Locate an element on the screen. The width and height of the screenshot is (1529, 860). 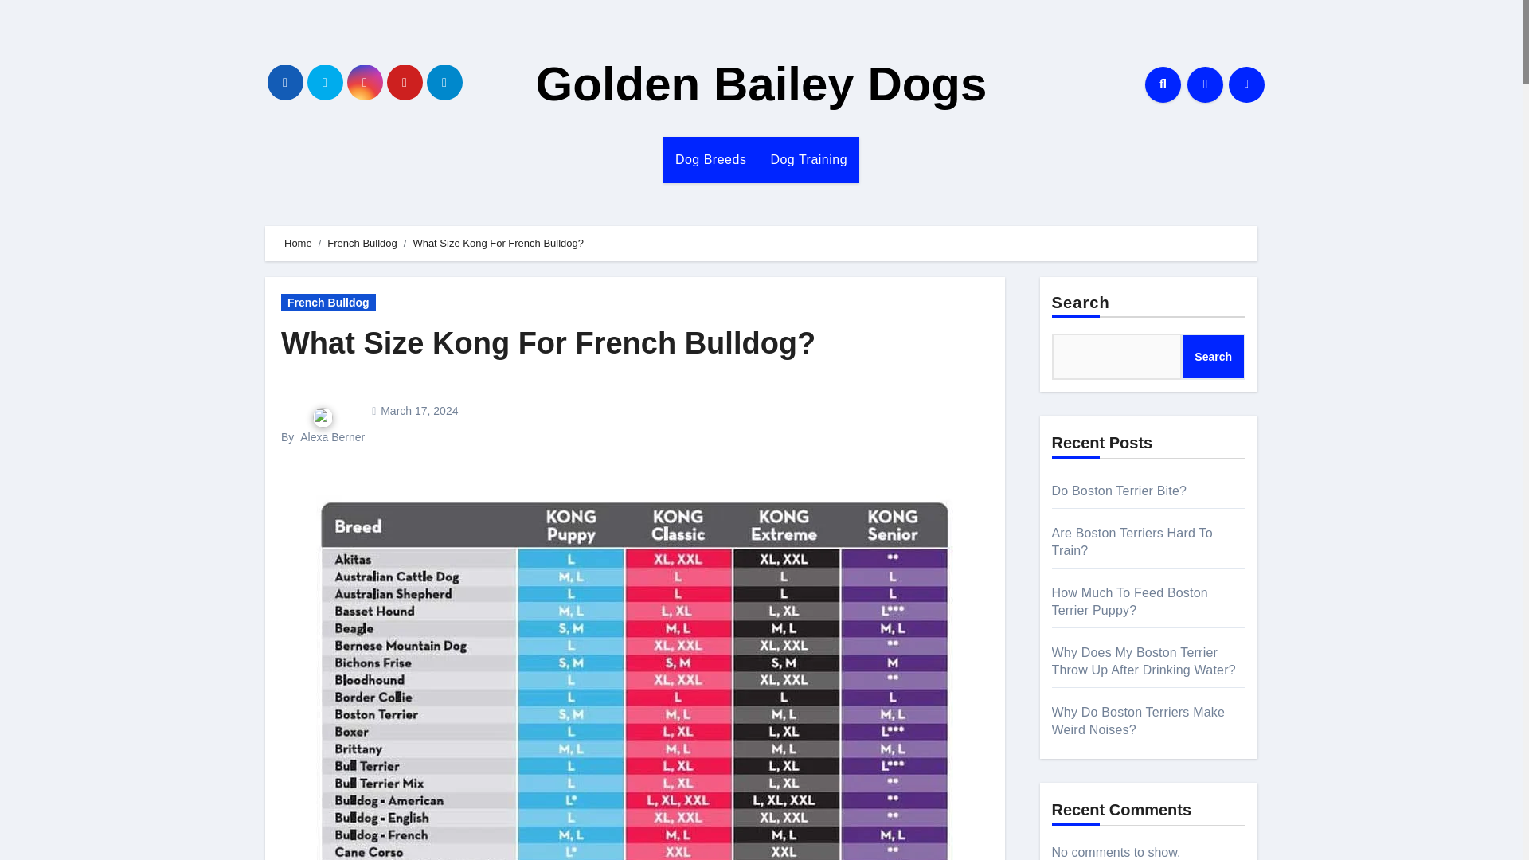
Alexa Berner is located at coordinates (332, 437).